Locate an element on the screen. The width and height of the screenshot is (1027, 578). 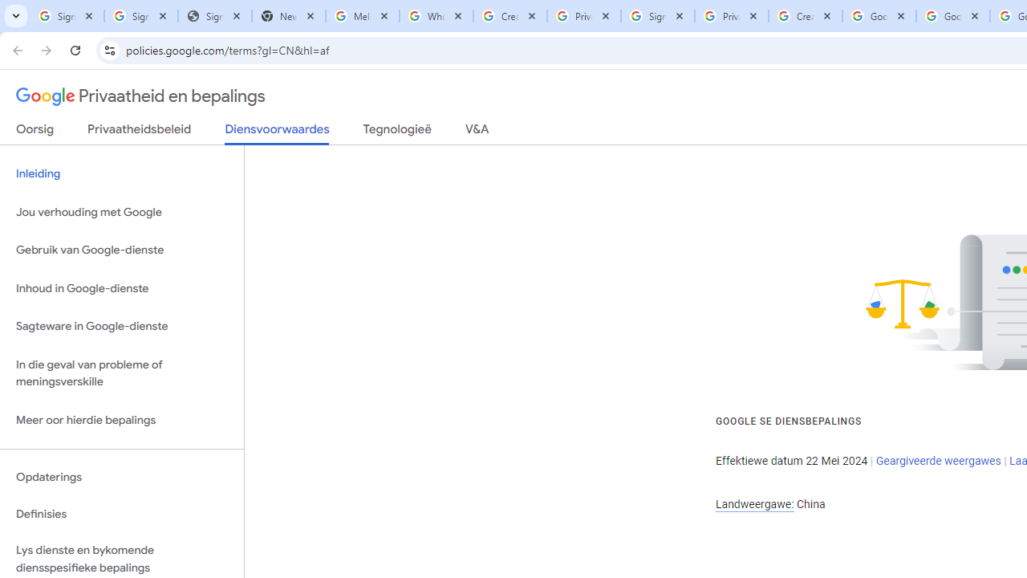
Sign in - Google Accounts is located at coordinates (141, 16).